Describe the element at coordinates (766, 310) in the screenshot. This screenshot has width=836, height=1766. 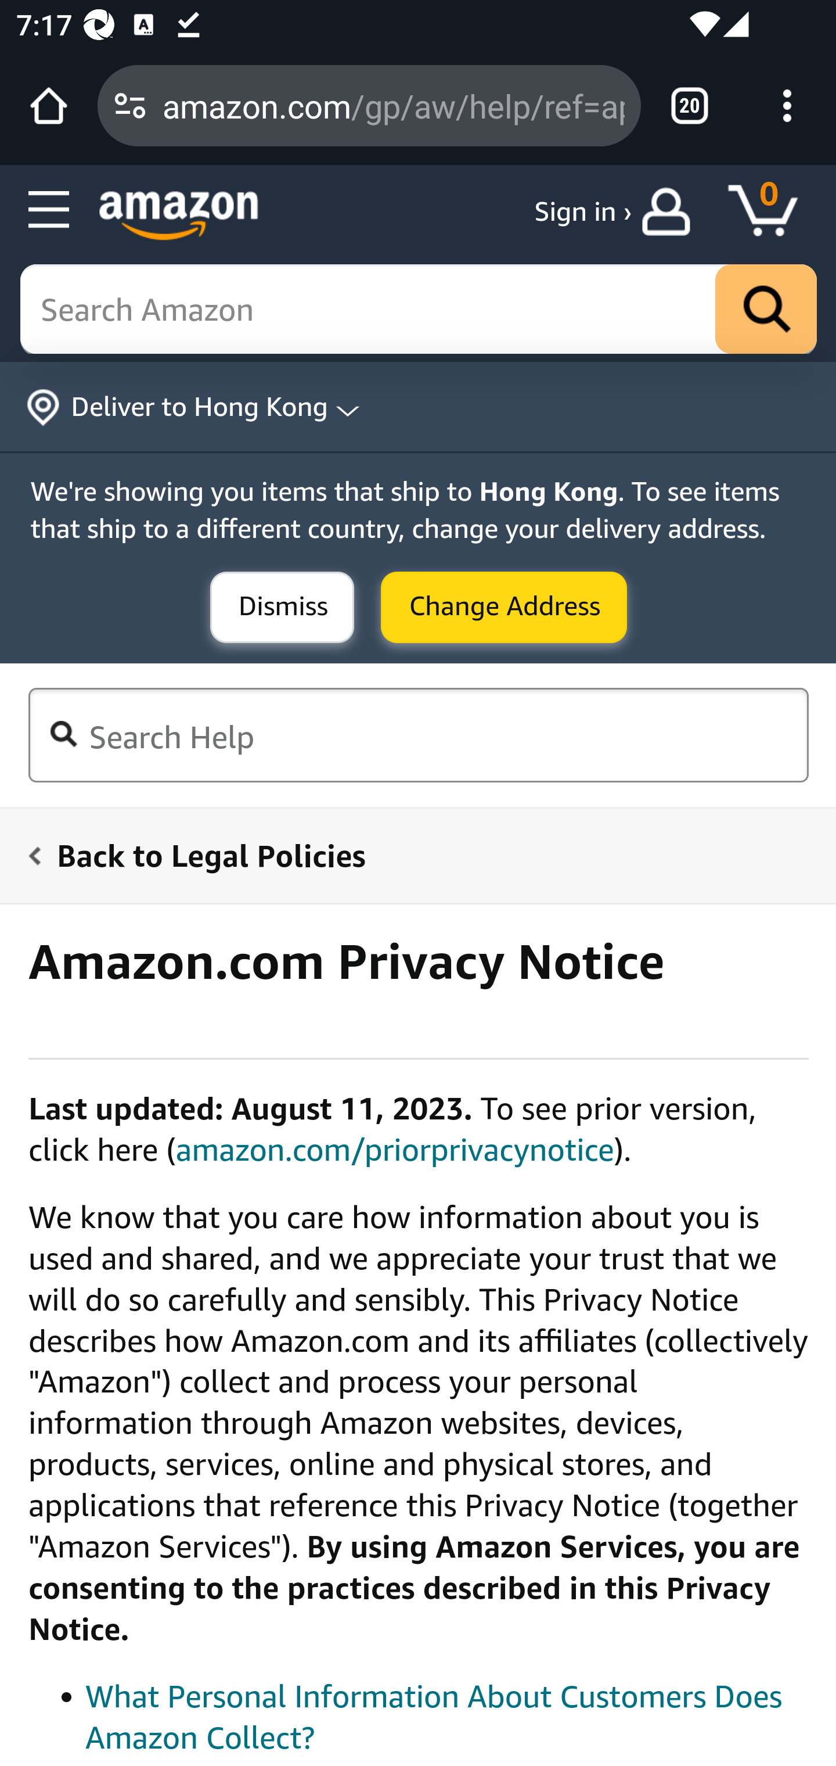
I see `Go` at that location.